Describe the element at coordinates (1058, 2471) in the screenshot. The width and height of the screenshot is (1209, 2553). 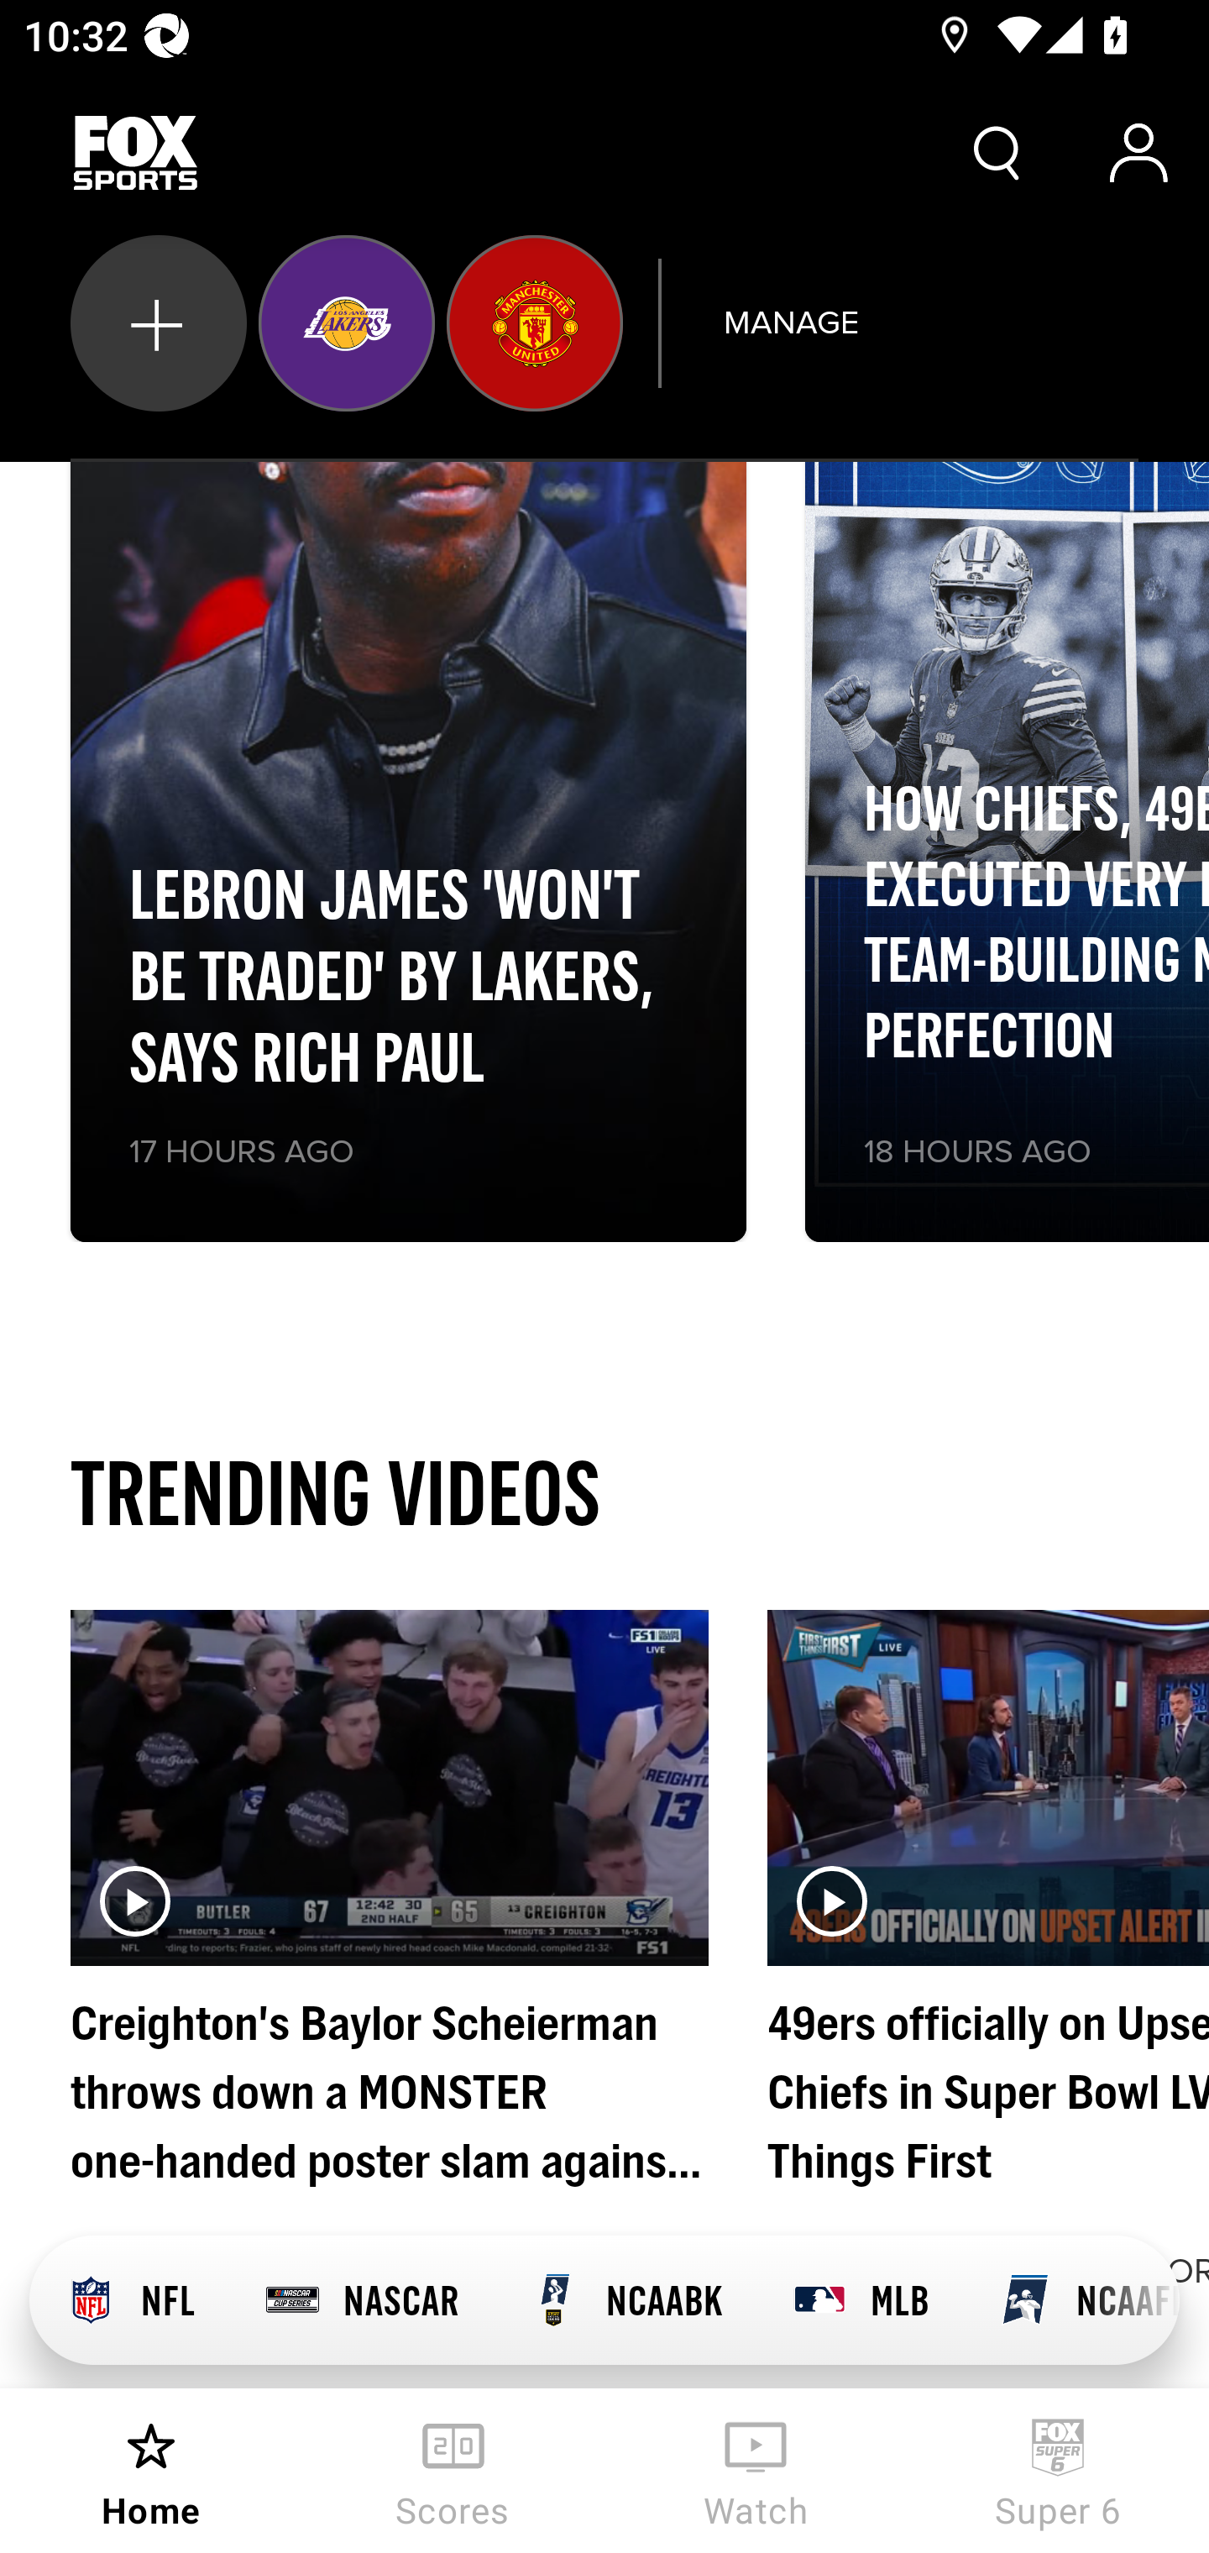
I see `Super 6` at that location.